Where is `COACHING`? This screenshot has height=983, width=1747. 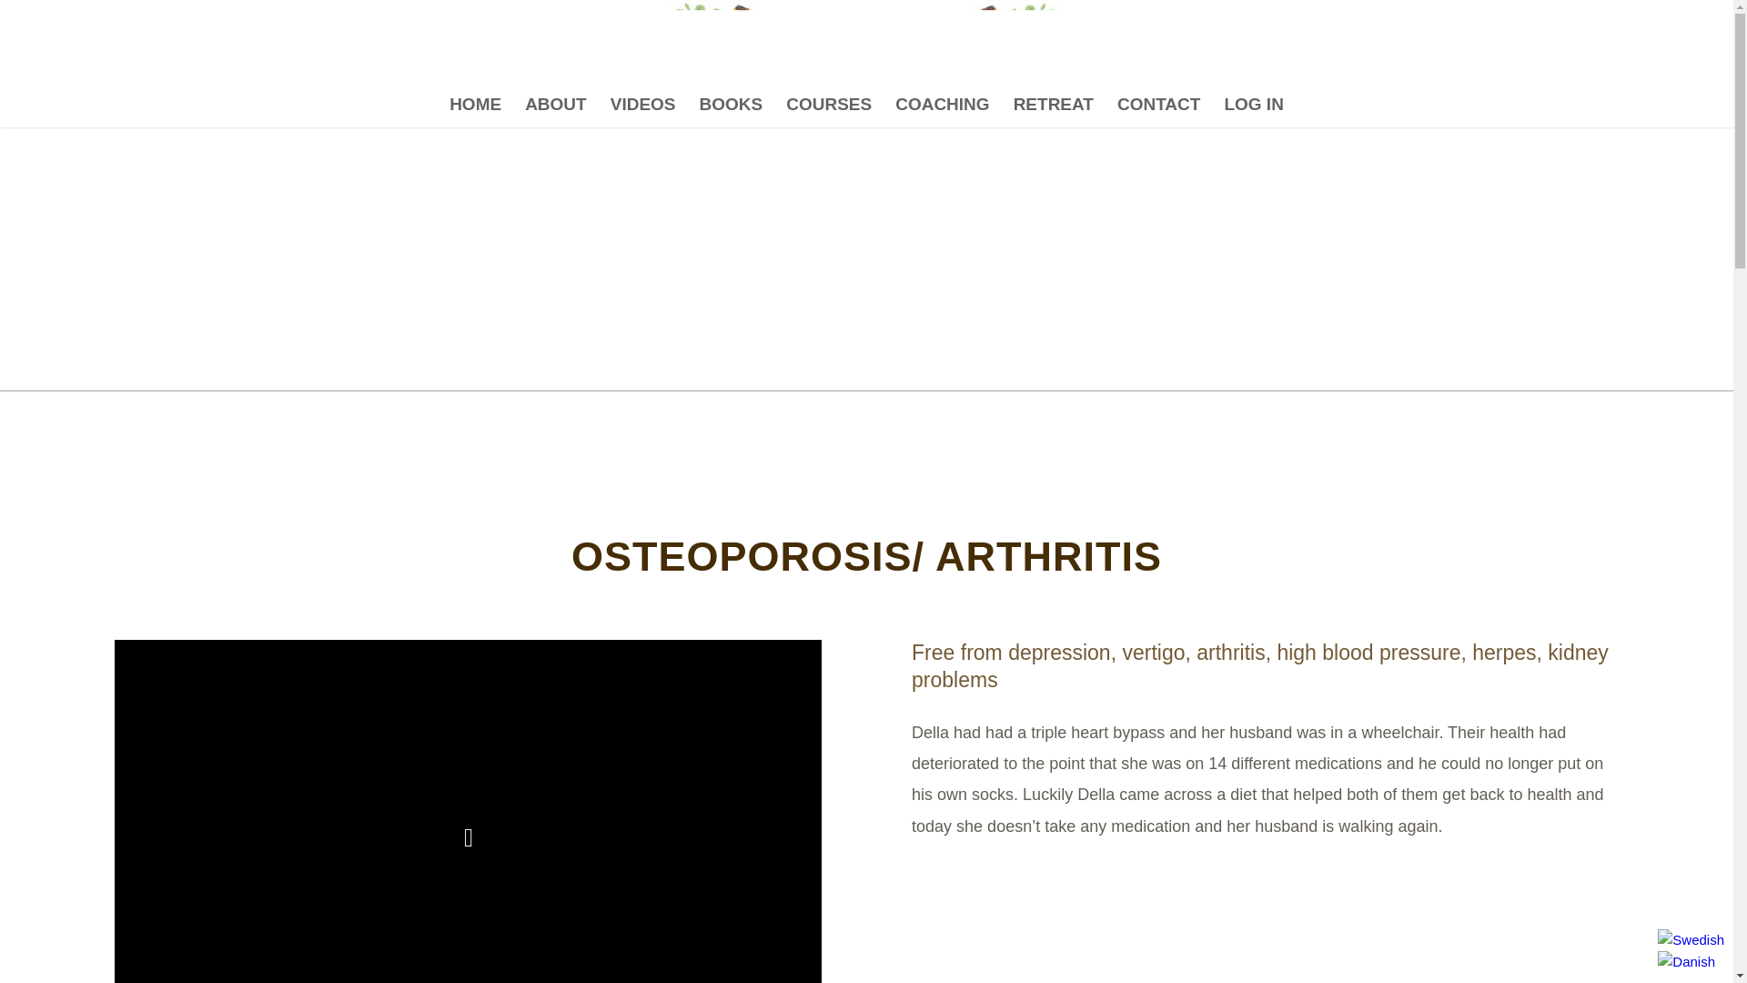
COACHING is located at coordinates (943, 104).